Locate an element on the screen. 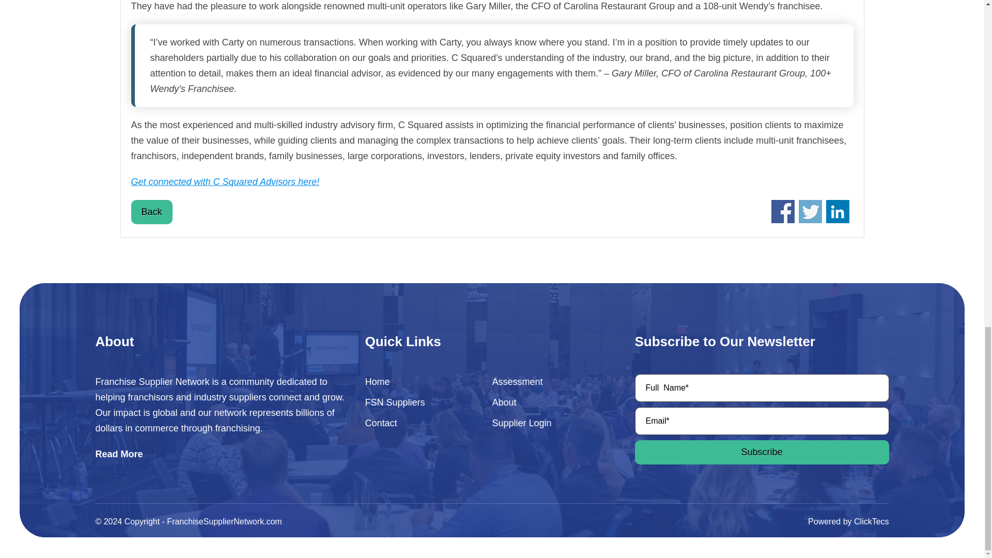  ClickTecs is located at coordinates (871, 522).